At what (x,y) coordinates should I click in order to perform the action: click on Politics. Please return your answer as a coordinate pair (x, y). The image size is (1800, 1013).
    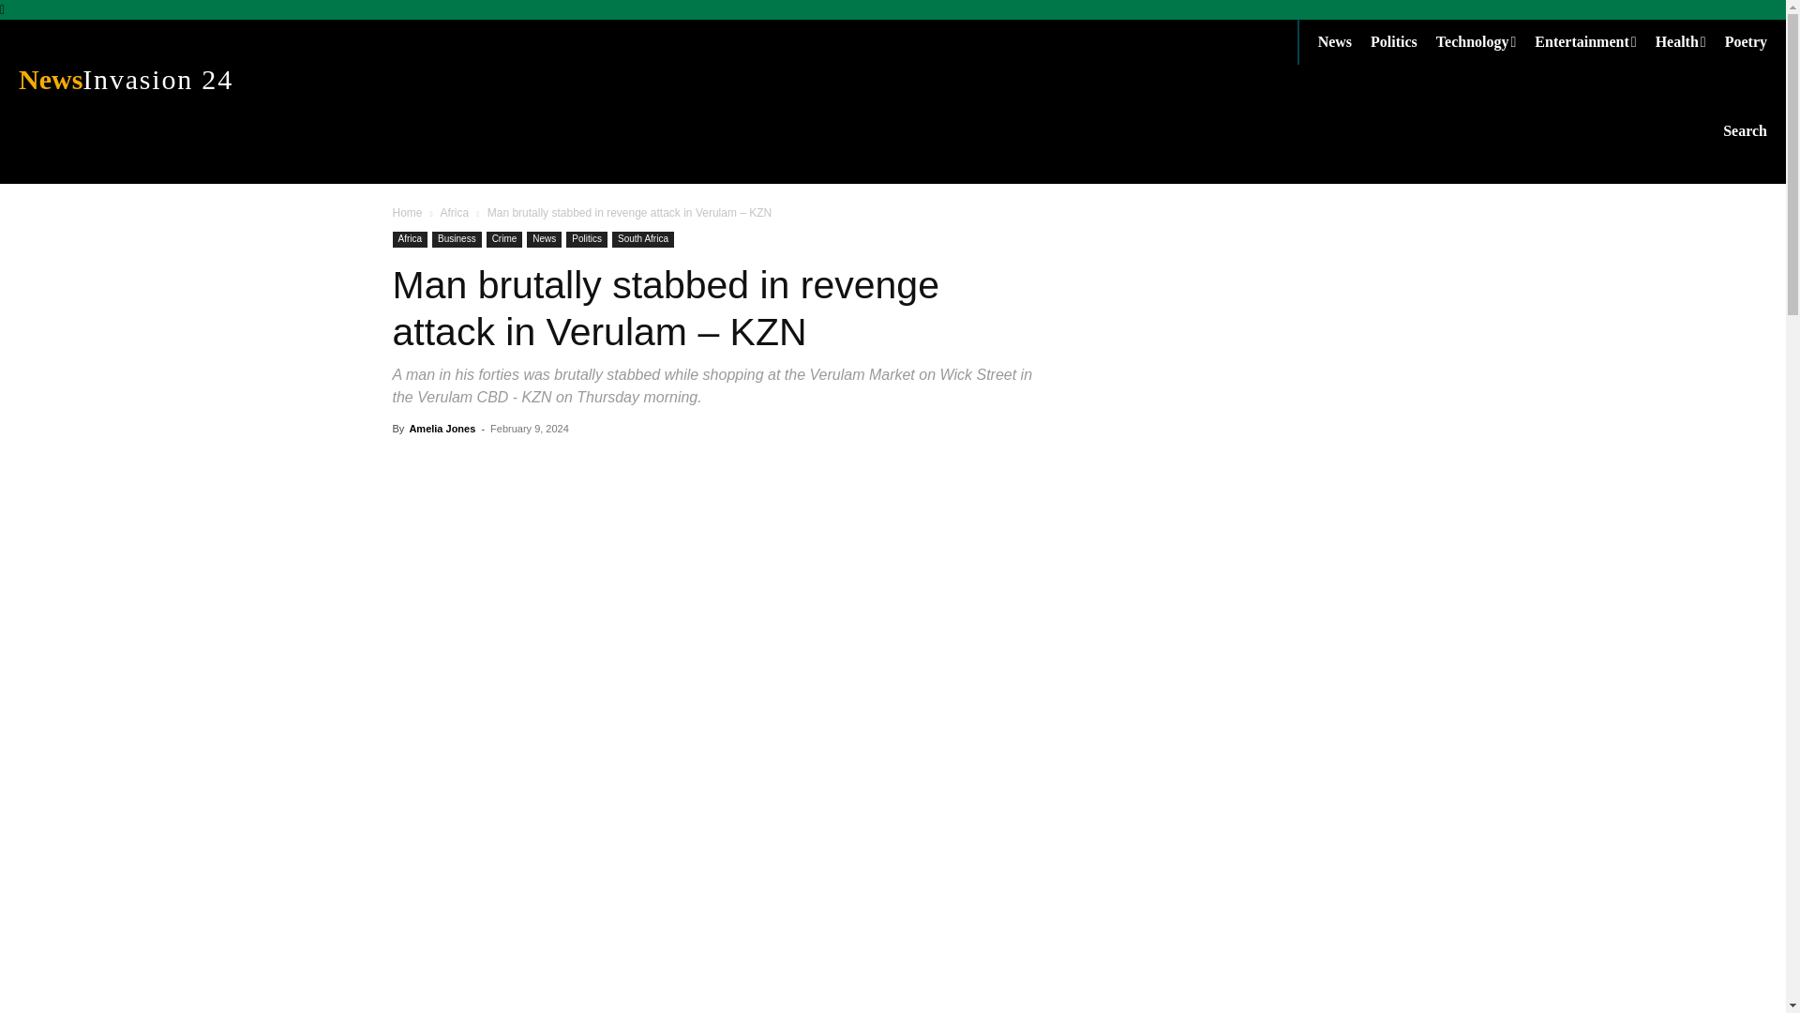
    Looking at the image, I should click on (454, 213).